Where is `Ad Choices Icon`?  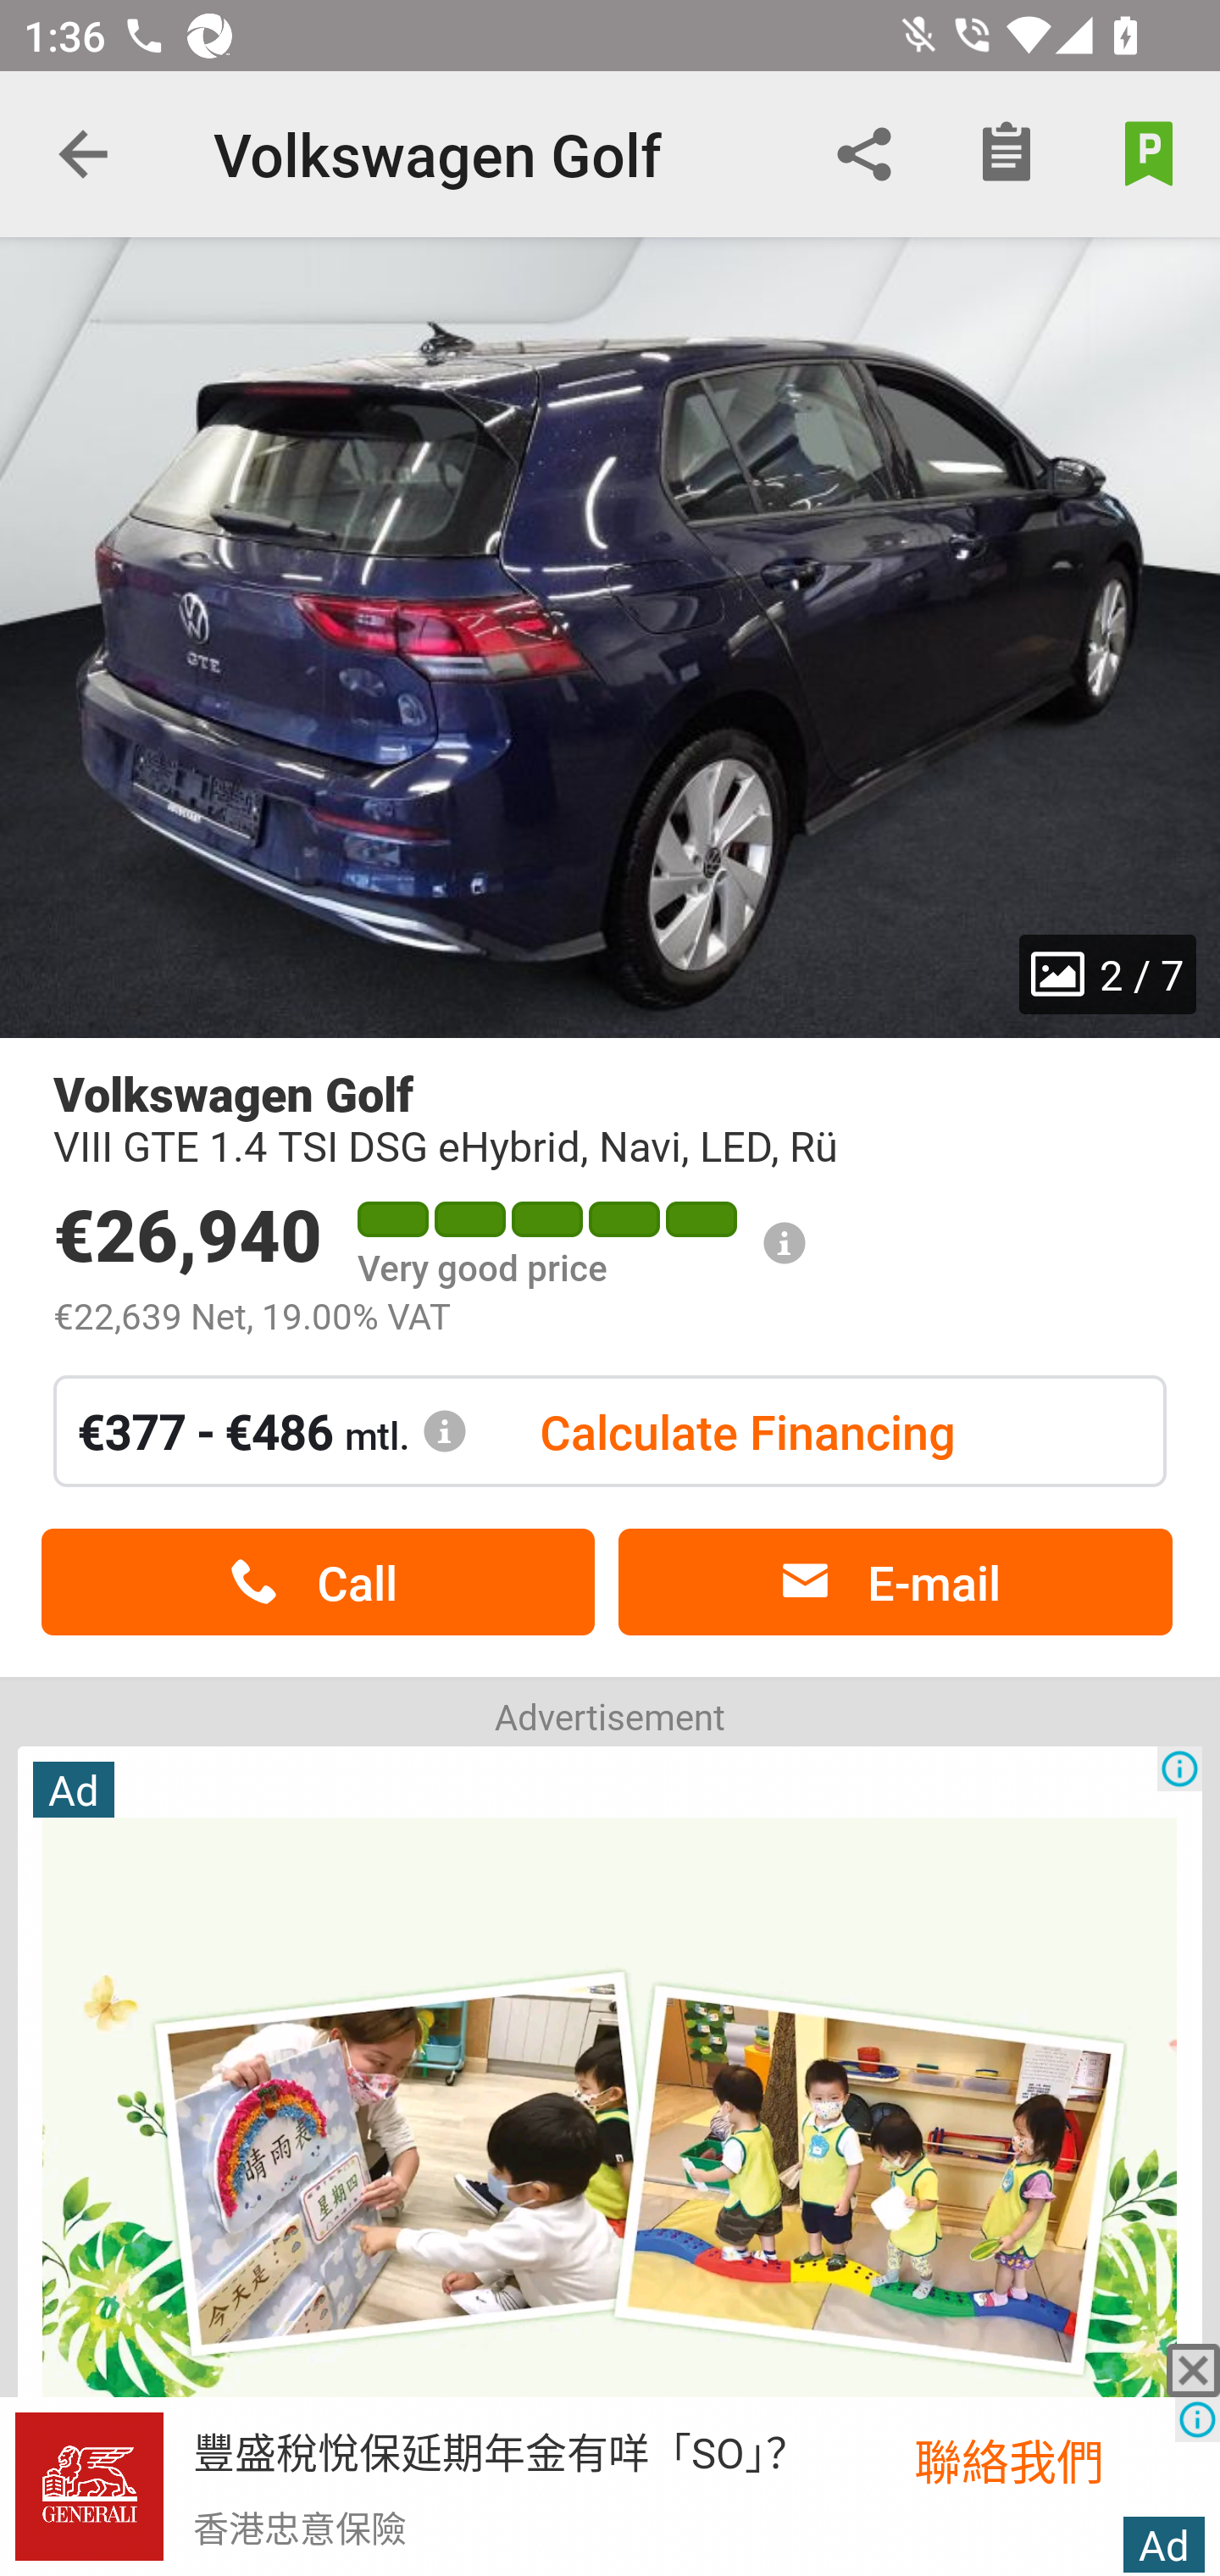
Ad Choices Icon is located at coordinates (1179, 1768).